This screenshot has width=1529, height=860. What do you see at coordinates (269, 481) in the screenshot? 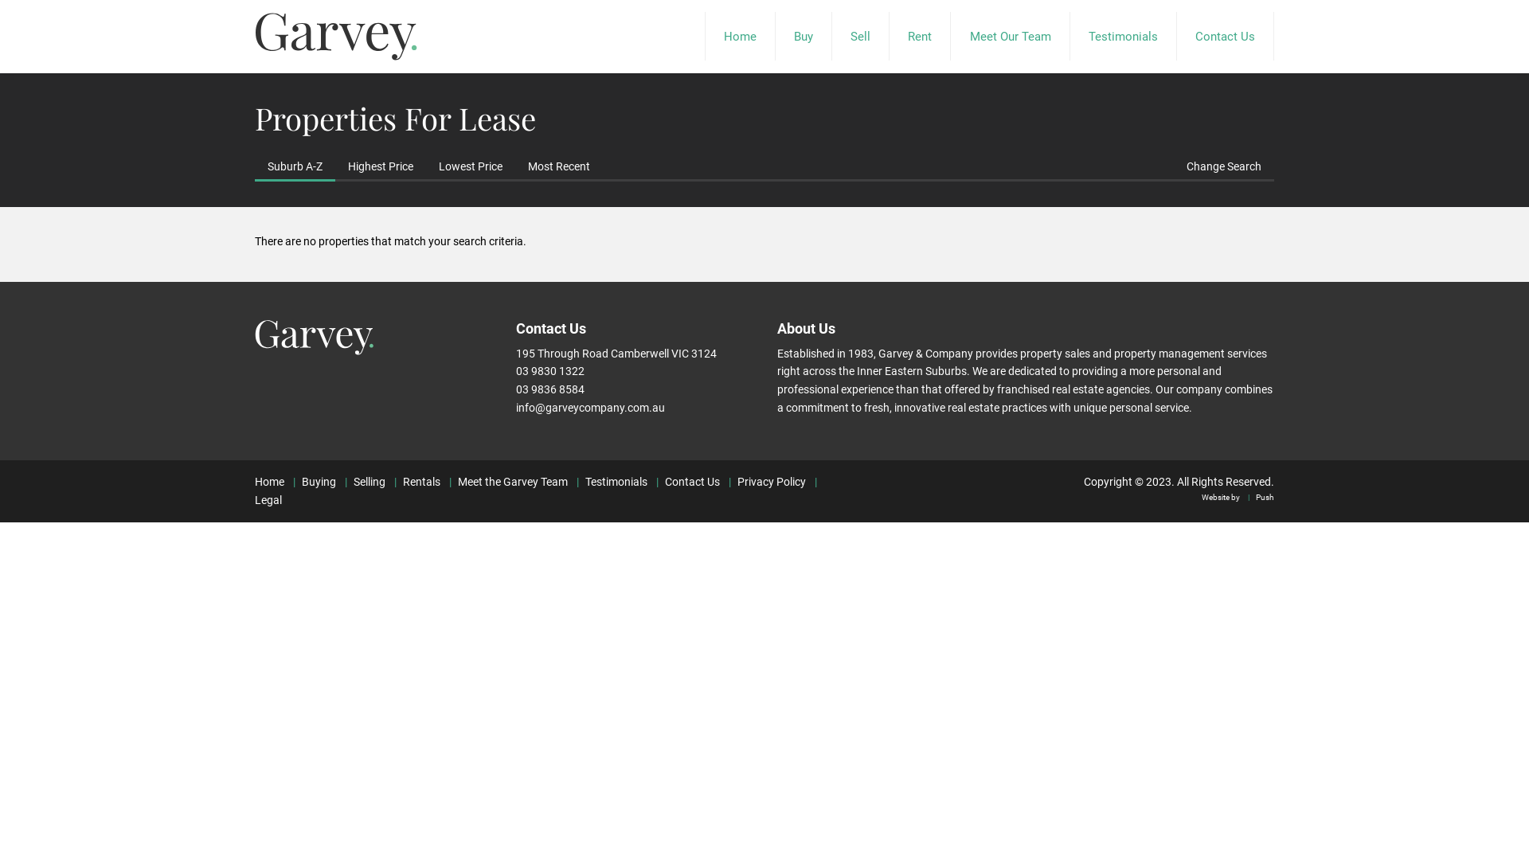
I see `Home` at bounding box center [269, 481].